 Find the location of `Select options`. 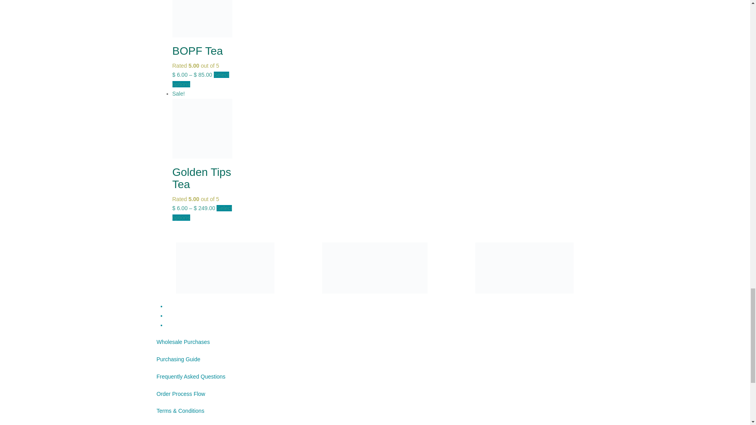

Select options is located at coordinates (202, 213).